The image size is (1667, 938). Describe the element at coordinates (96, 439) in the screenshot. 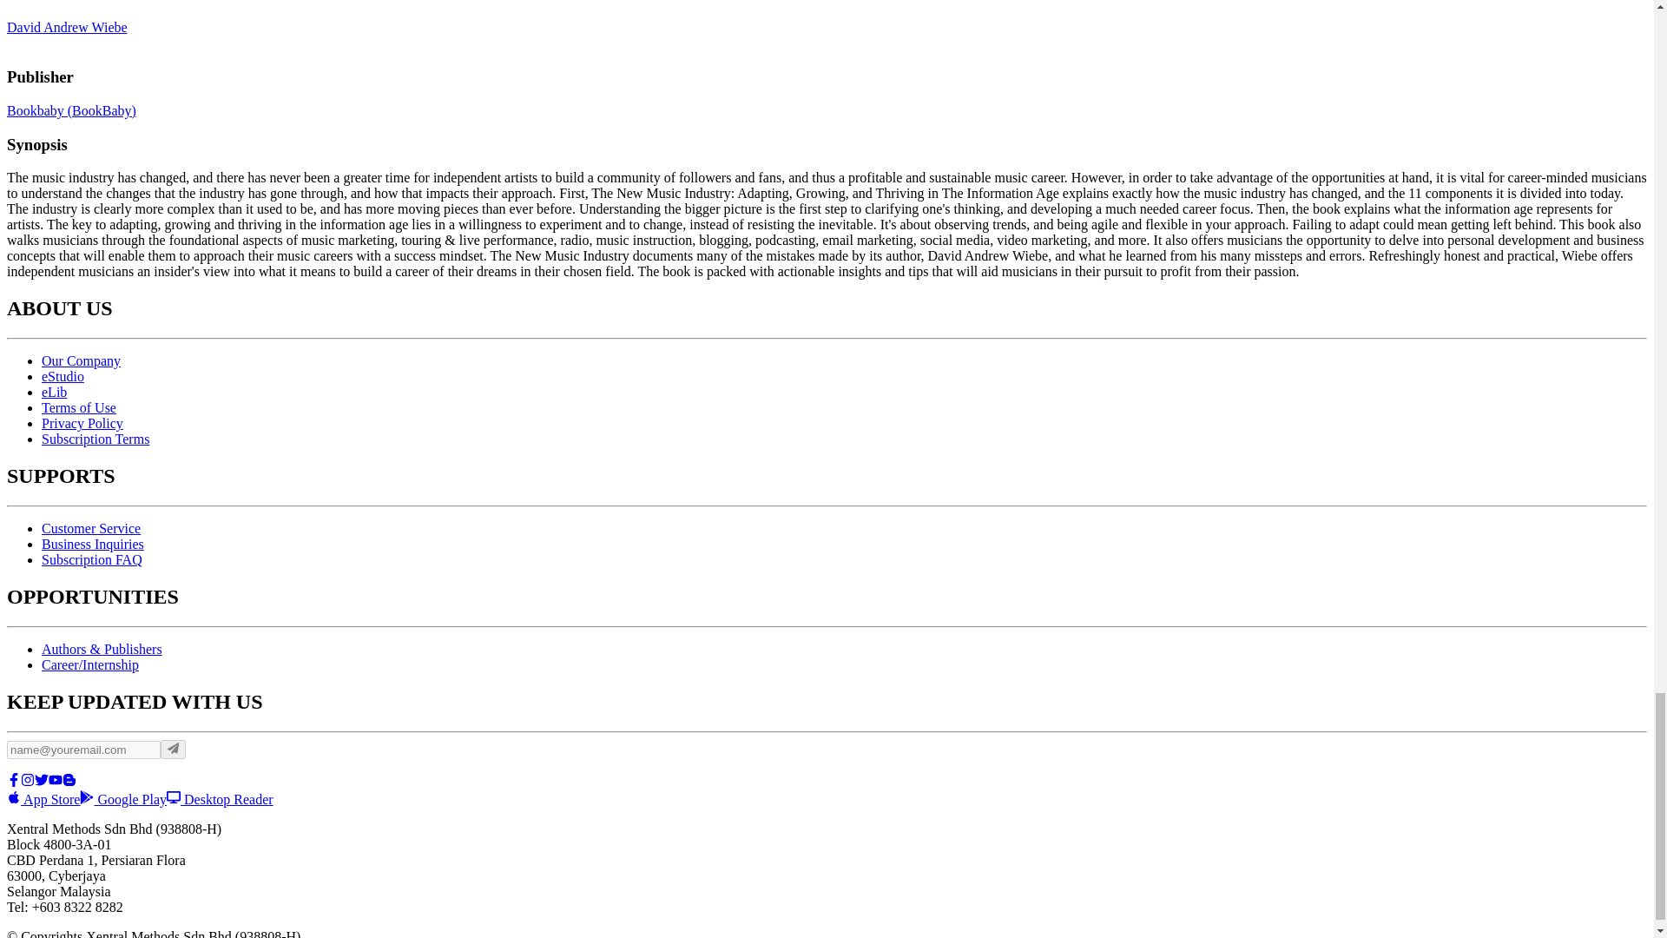

I see `Subscription Terms` at that location.